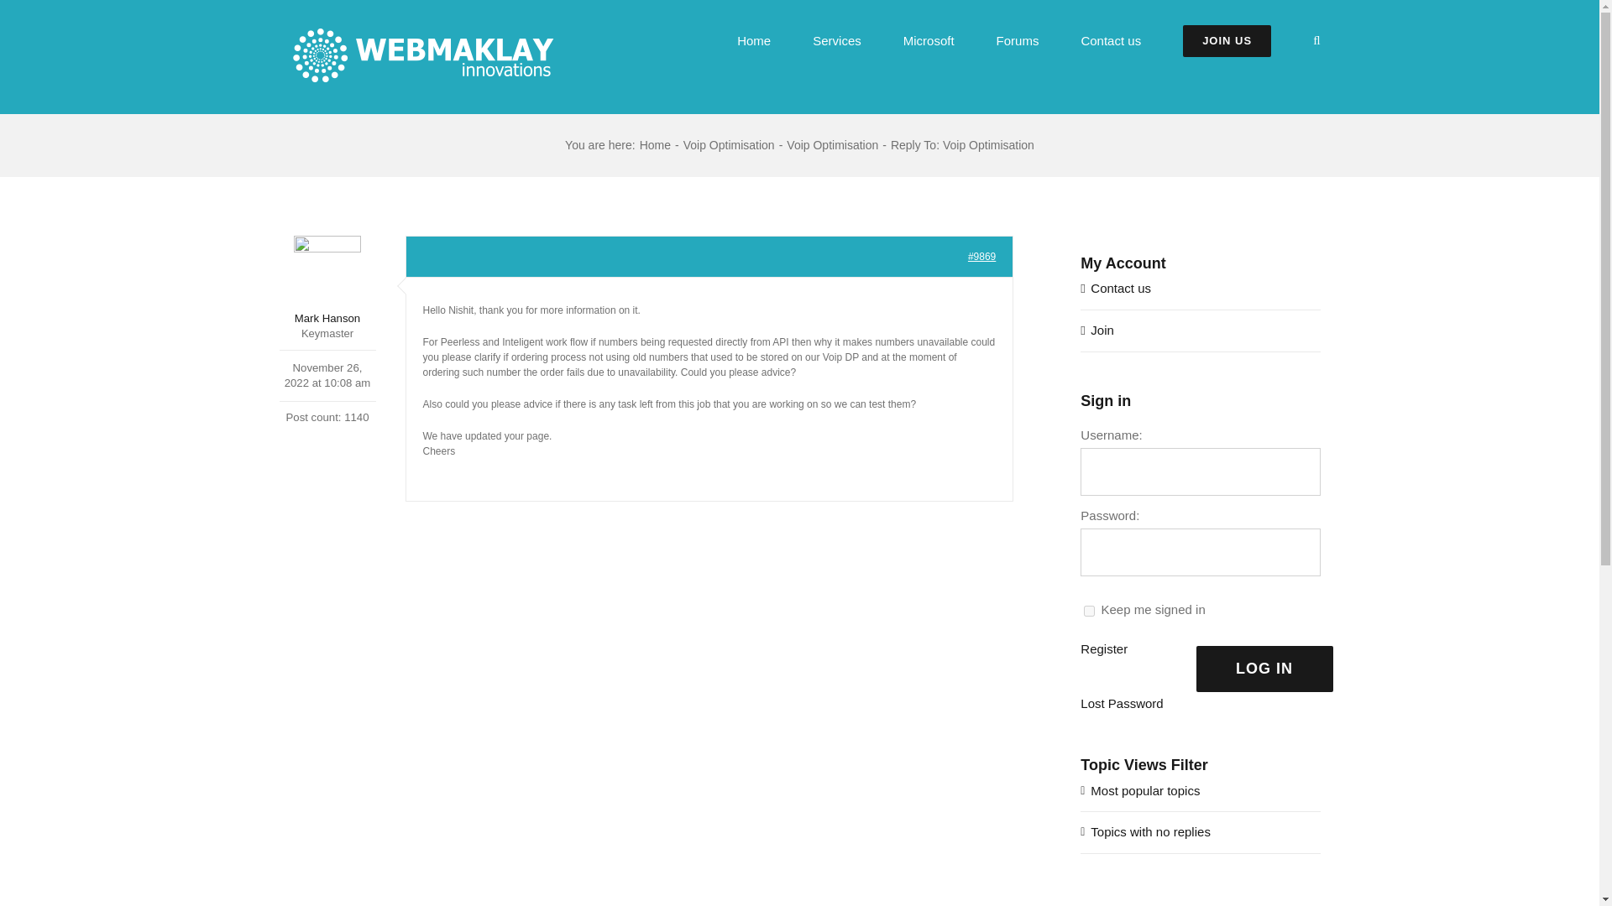 This screenshot has width=1612, height=906. What do you see at coordinates (327, 280) in the screenshot?
I see `Mark Hanson` at bounding box center [327, 280].